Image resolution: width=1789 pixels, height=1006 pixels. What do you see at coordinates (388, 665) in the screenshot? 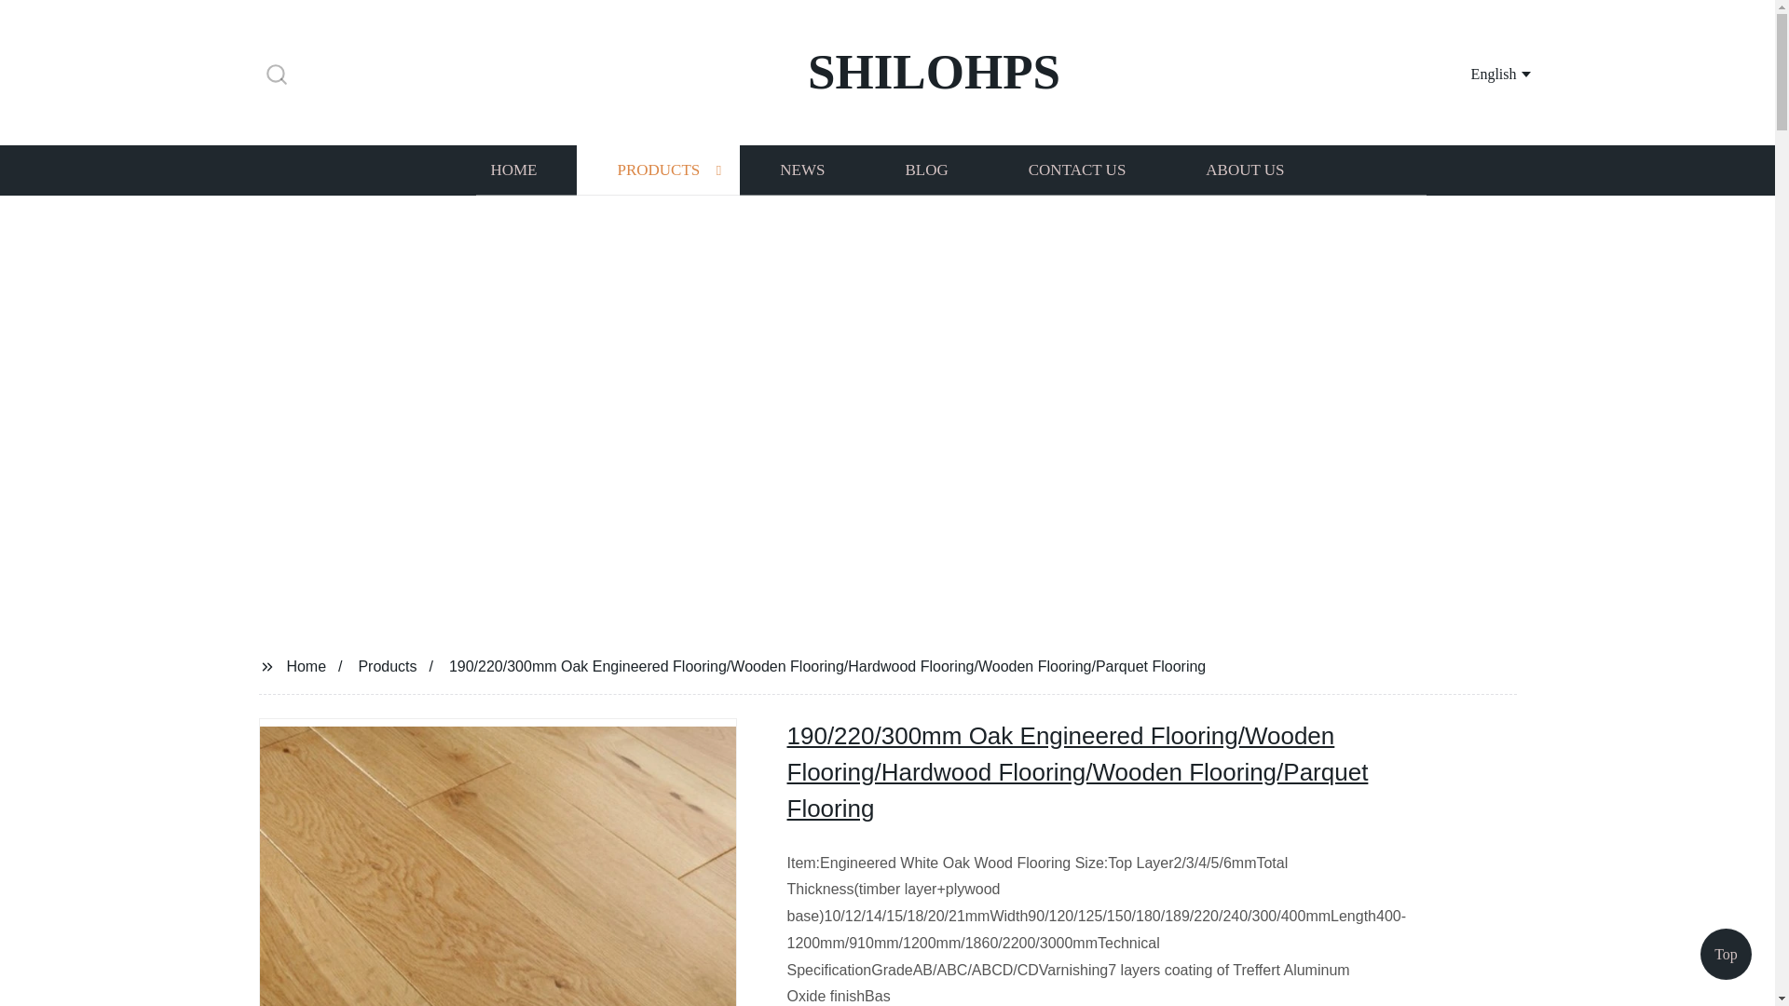
I see `Products` at bounding box center [388, 665].